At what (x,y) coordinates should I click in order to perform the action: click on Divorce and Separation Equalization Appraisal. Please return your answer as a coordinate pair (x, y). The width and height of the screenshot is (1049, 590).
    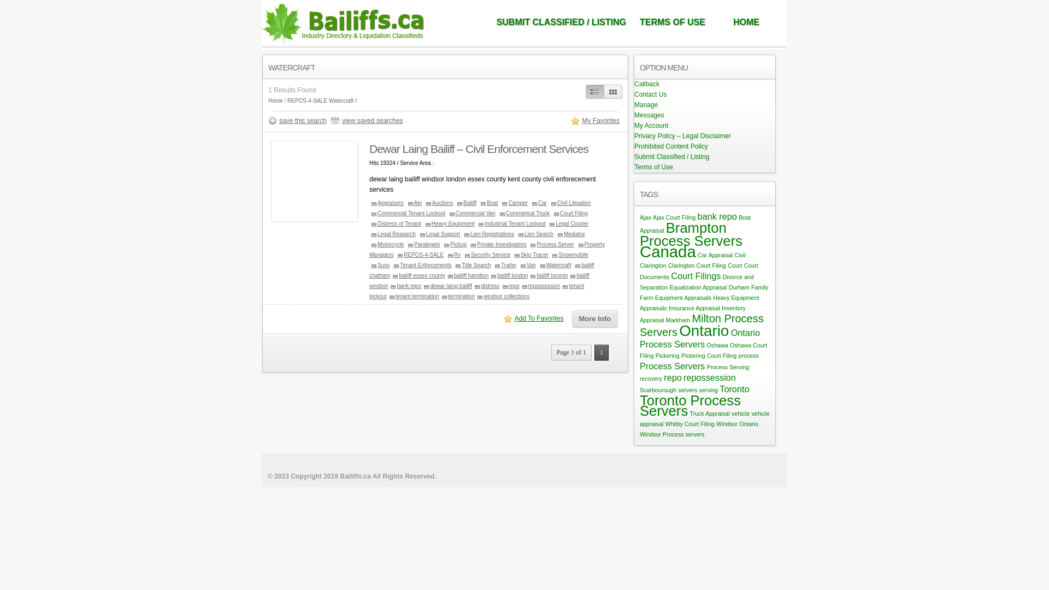
    Looking at the image, I should click on (697, 282).